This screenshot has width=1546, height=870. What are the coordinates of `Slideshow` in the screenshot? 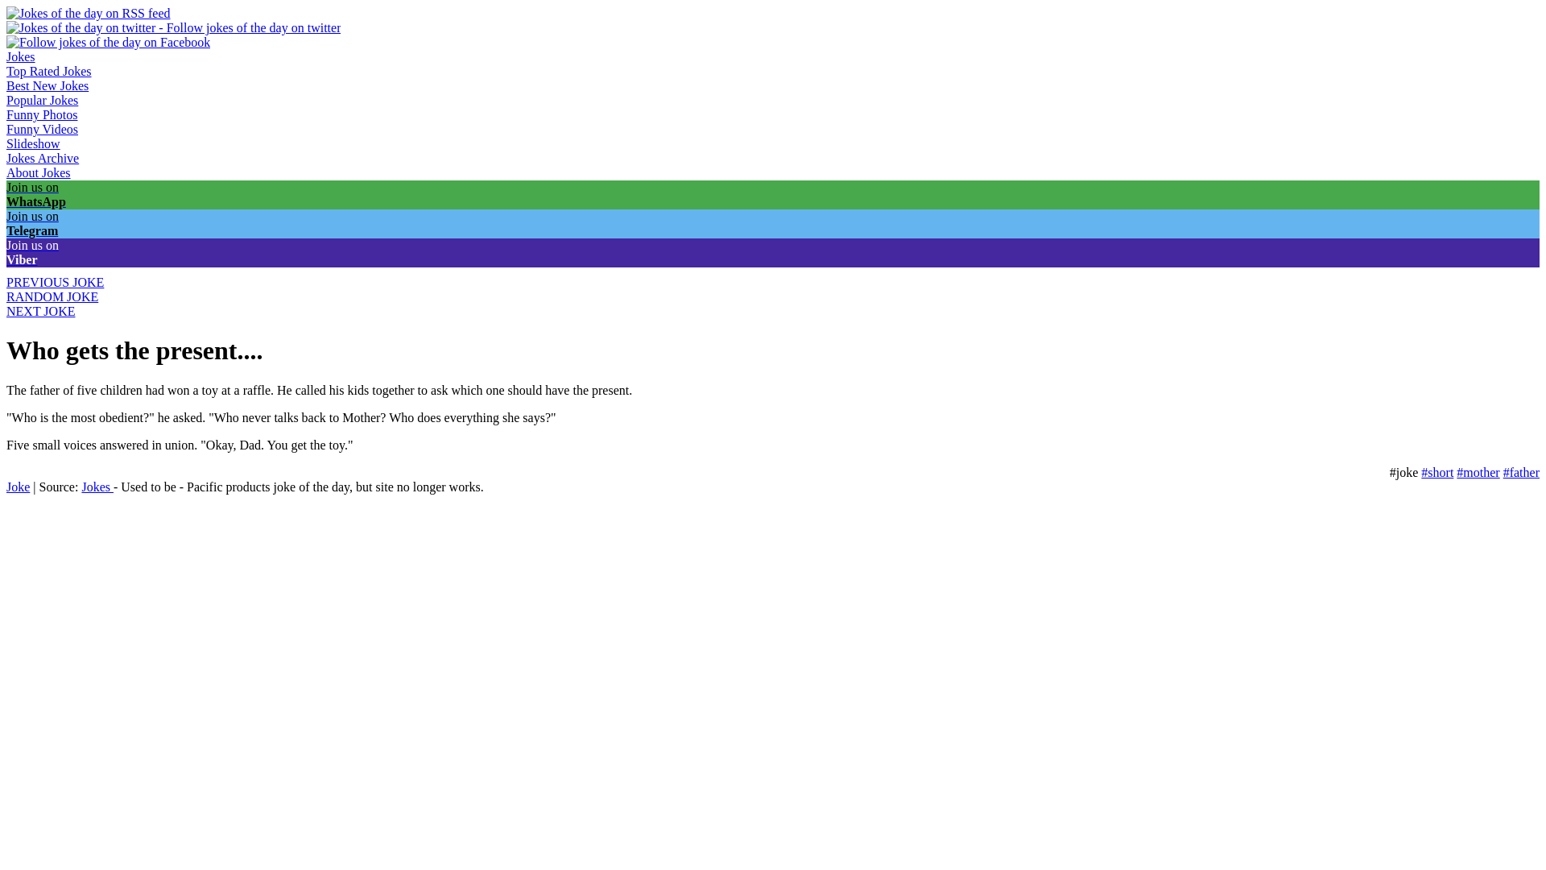 It's located at (32, 143).